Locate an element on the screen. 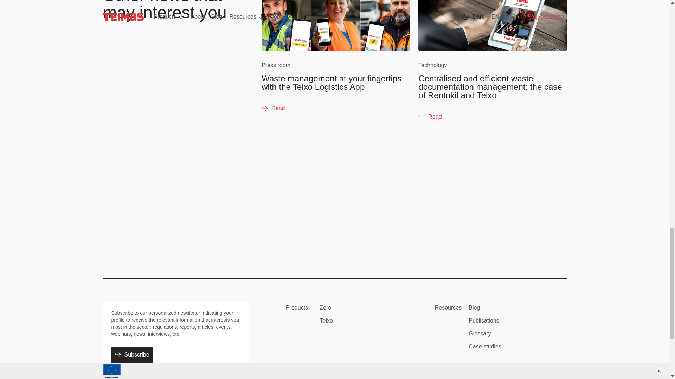 Image resolution: width=675 pixels, height=379 pixels. Teixo is located at coordinates (369, 322).